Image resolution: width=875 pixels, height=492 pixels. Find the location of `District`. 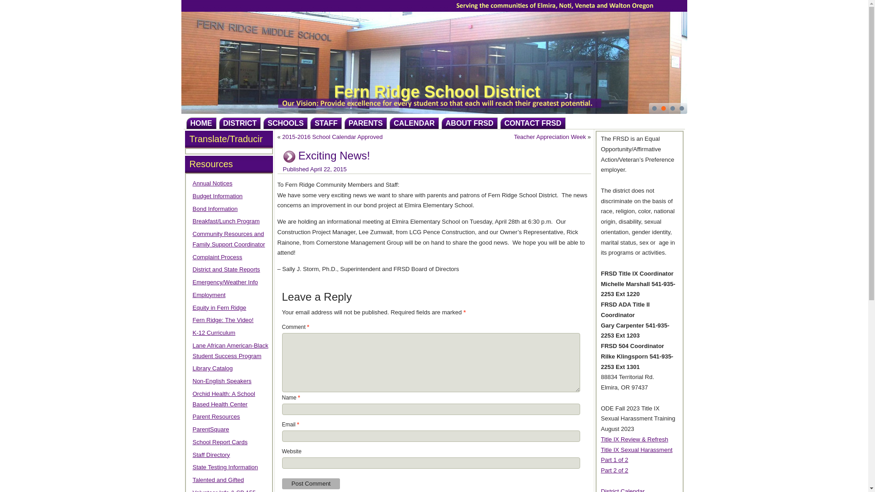

District is located at coordinates (240, 123).